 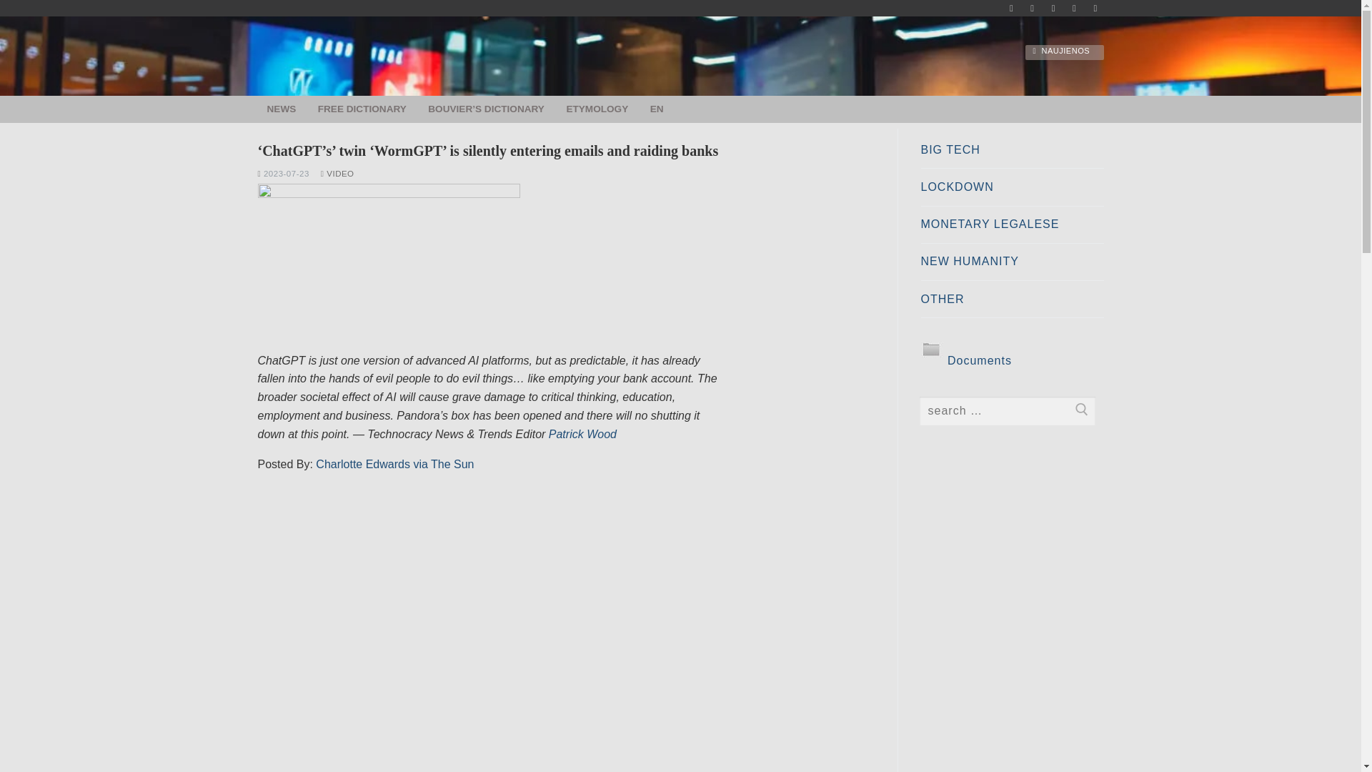 I want to click on online radio, so click(x=1074, y=9).